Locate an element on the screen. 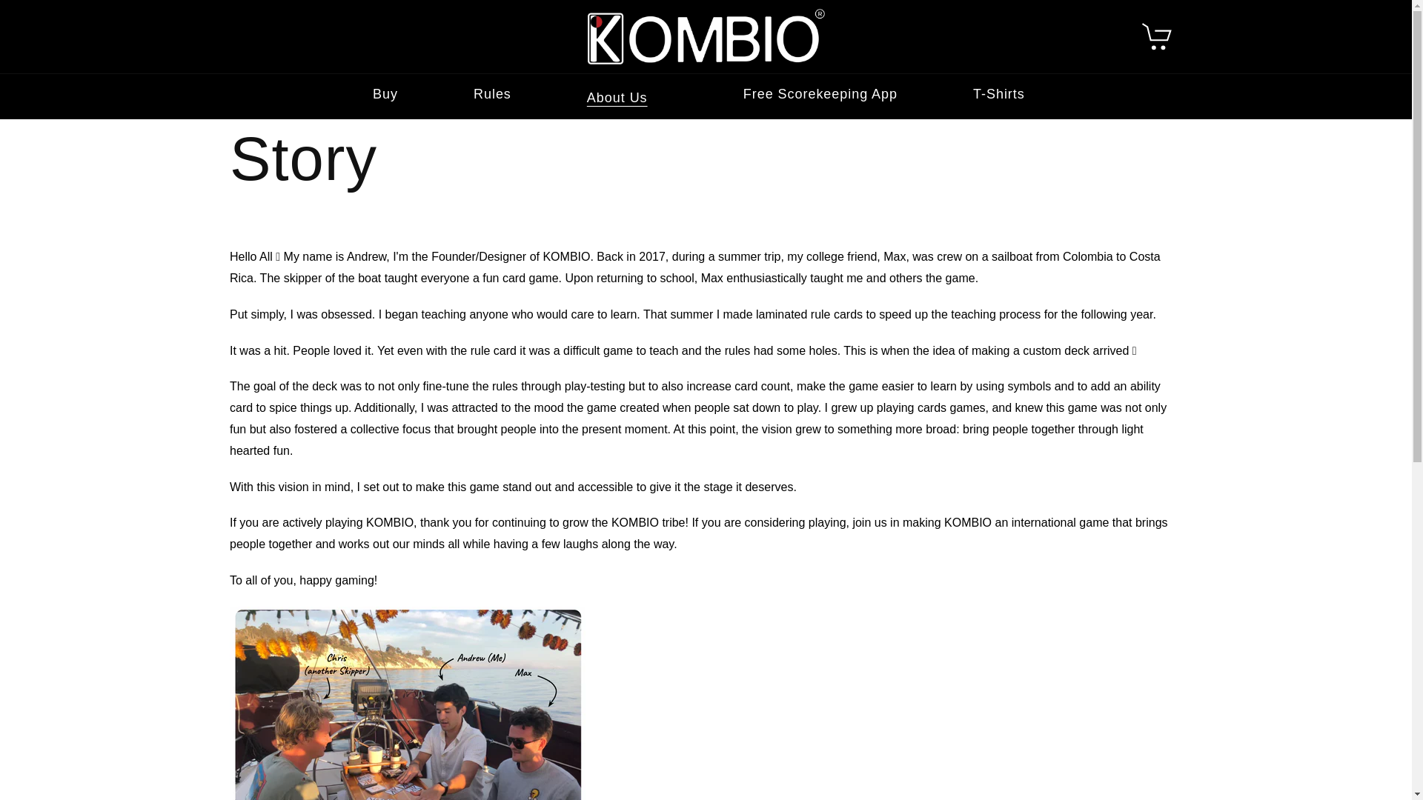 This screenshot has height=800, width=1423. T-Shirts is located at coordinates (999, 95).